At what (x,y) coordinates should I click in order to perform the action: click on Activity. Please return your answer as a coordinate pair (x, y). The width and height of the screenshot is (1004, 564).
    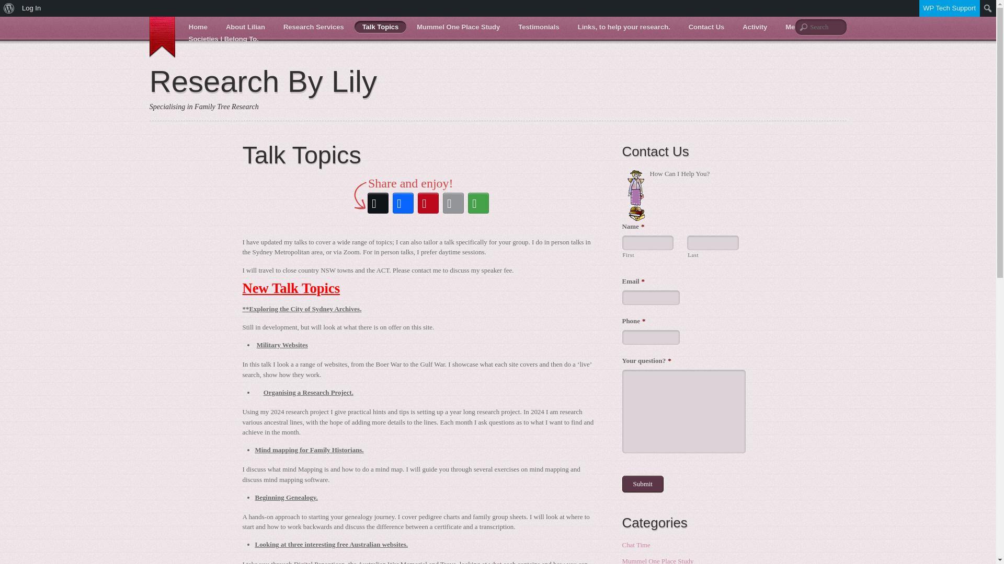
    Looking at the image, I should click on (755, 26).